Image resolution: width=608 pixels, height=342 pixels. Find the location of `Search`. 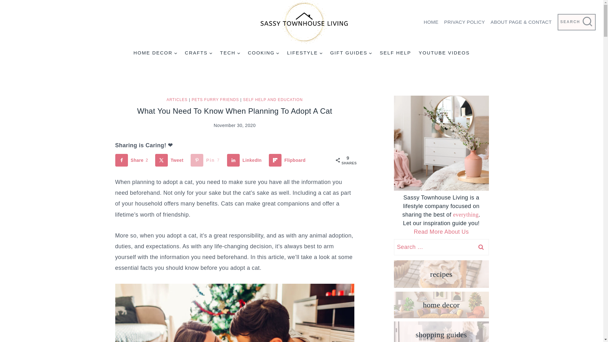

Search is located at coordinates (481, 247).